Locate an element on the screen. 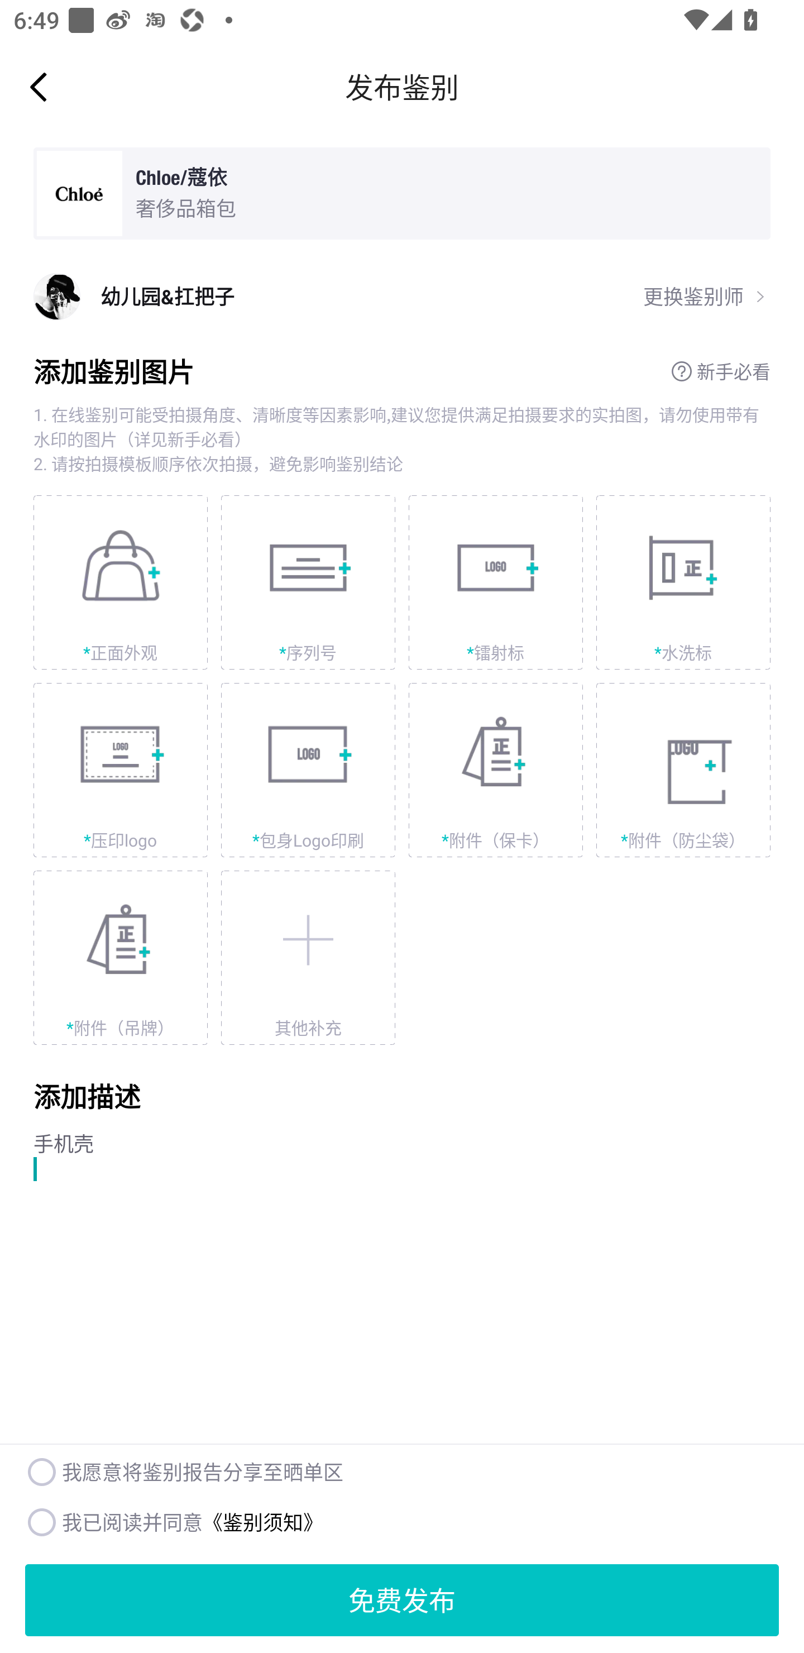 This screenshot has width=804, height=1653. 幼儿园&扛把子 更换鉴别师 is located at coordinates (402, 297).